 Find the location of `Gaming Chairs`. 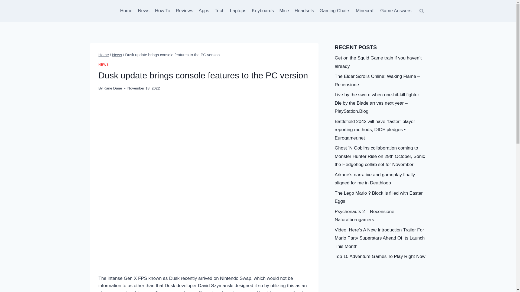

Gaming Chairs is located at coordinates (335, 11).